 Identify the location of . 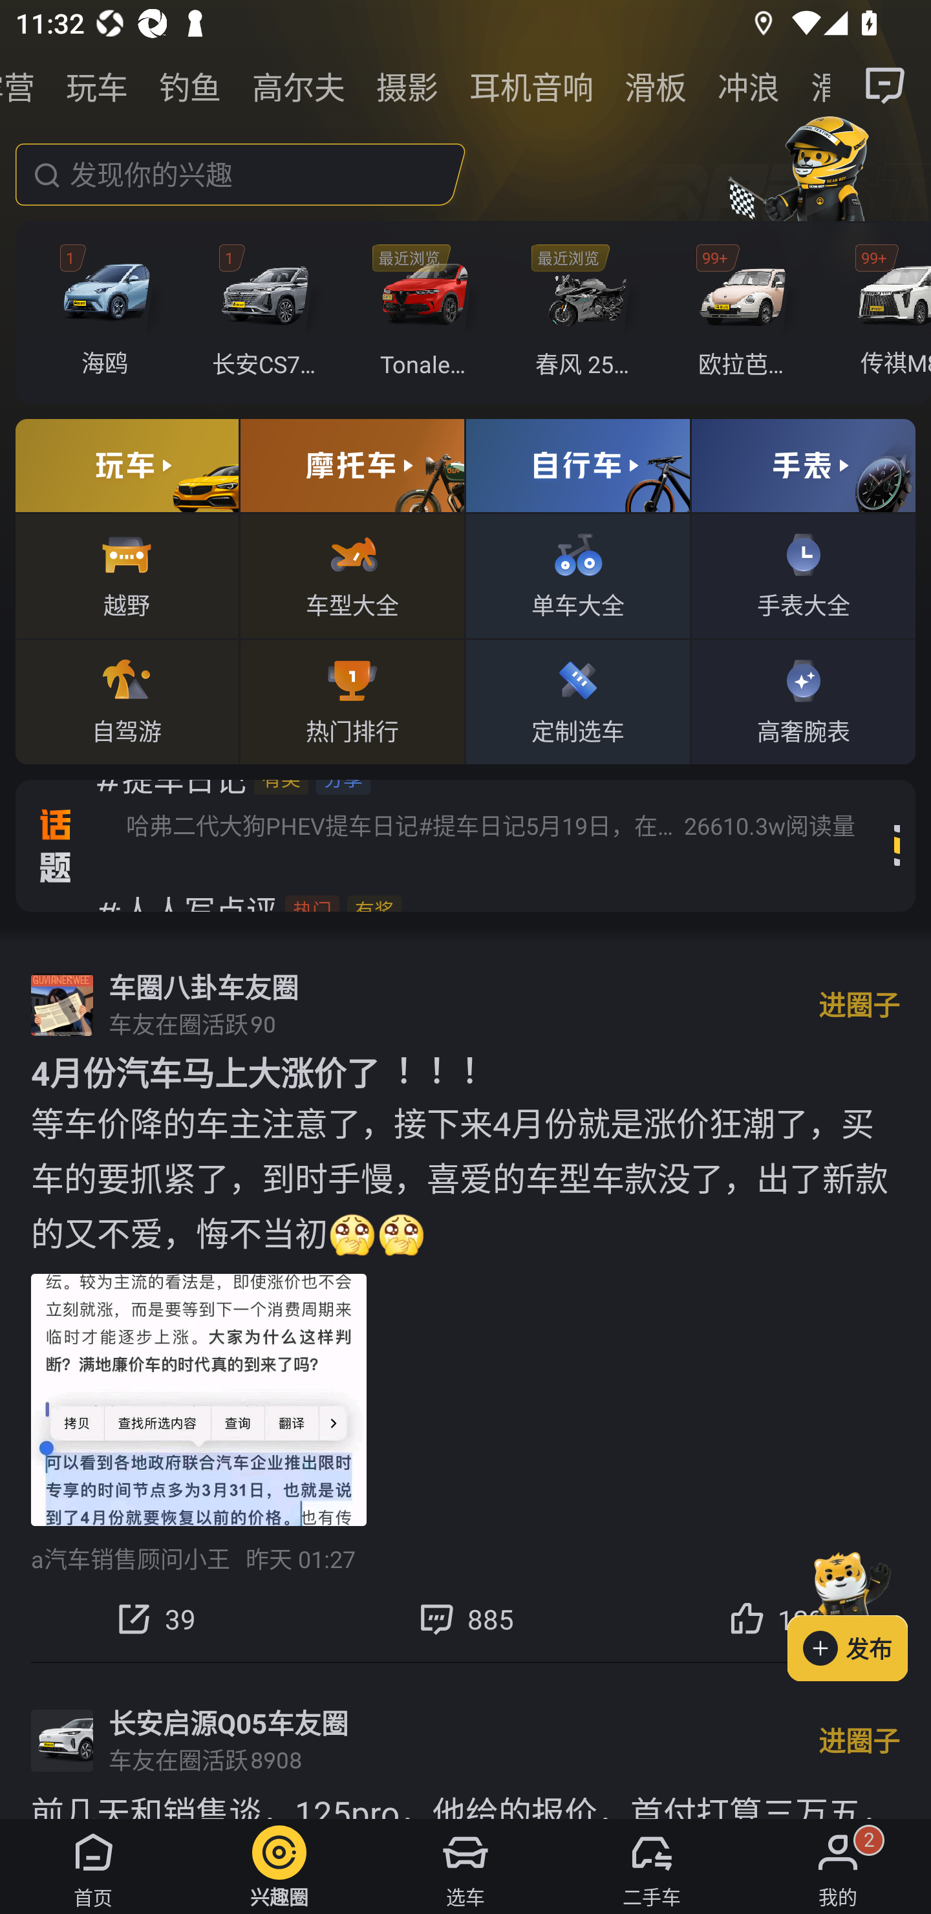
(886, 85).